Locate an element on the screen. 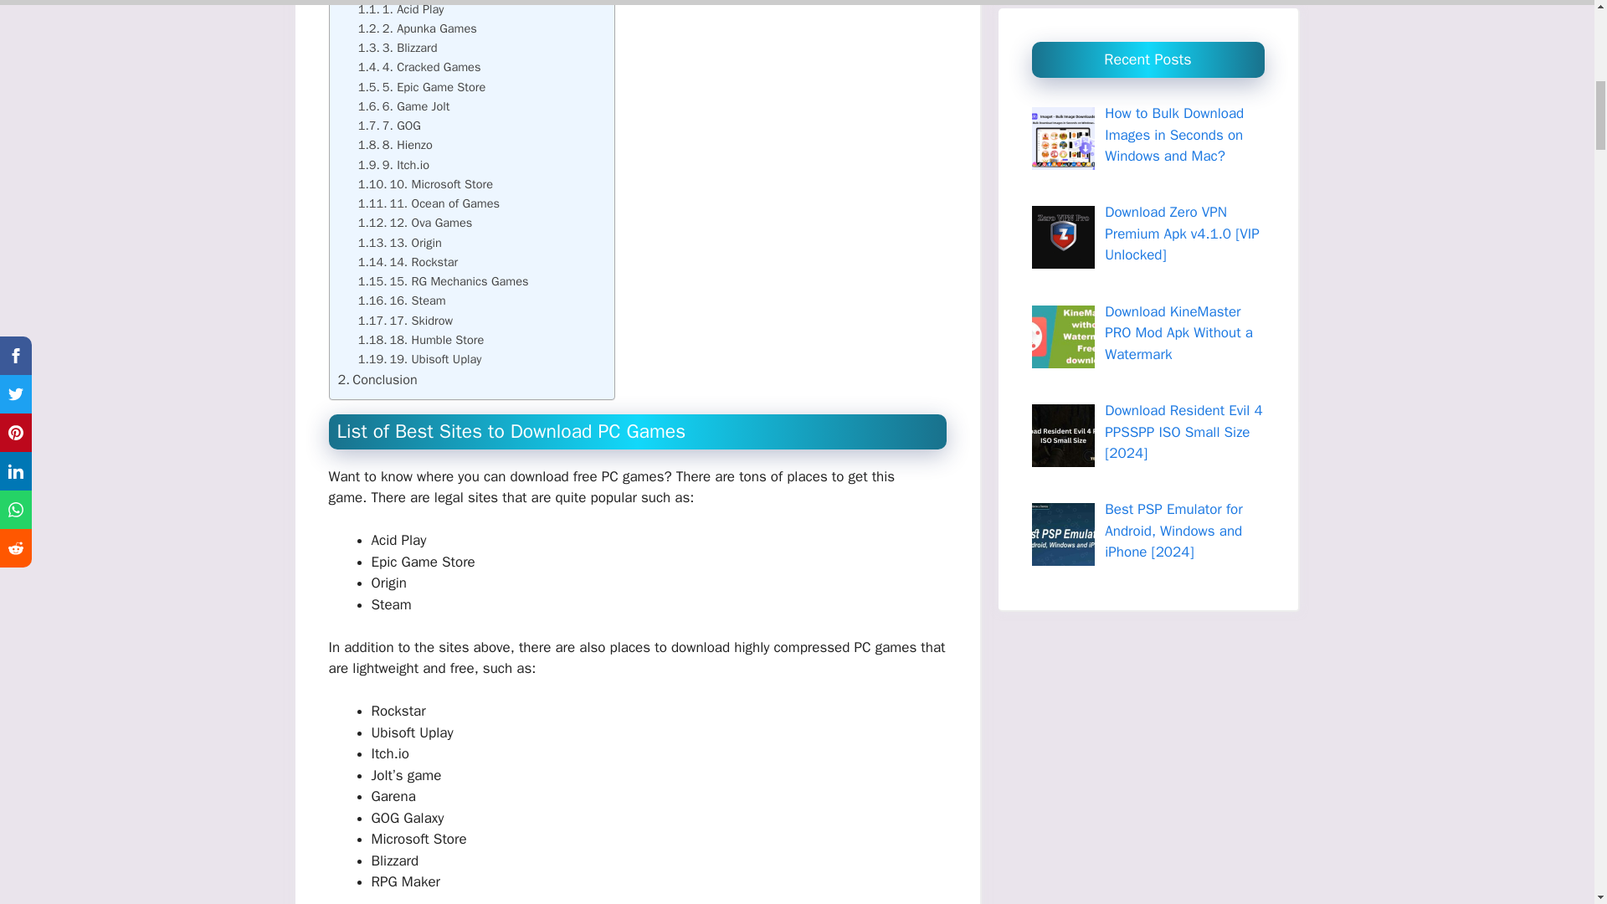  5. Epic Game Store is located at coordinates (422, 87).